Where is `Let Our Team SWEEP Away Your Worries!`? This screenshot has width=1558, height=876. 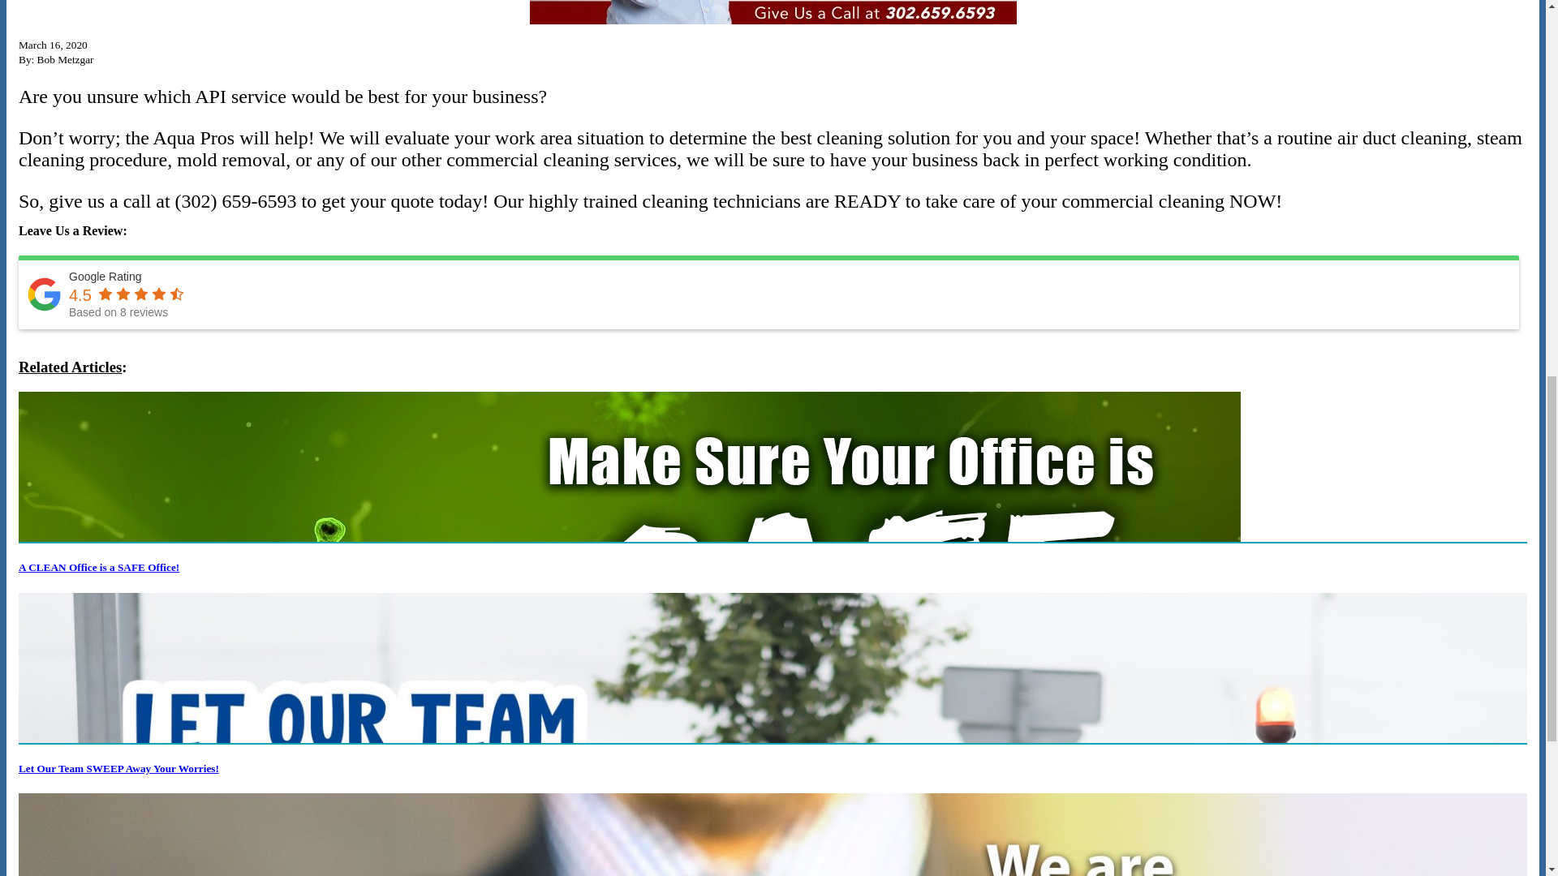
Let Our Team SWEEP Away Your Worries! is located at coordinates (118, 767).